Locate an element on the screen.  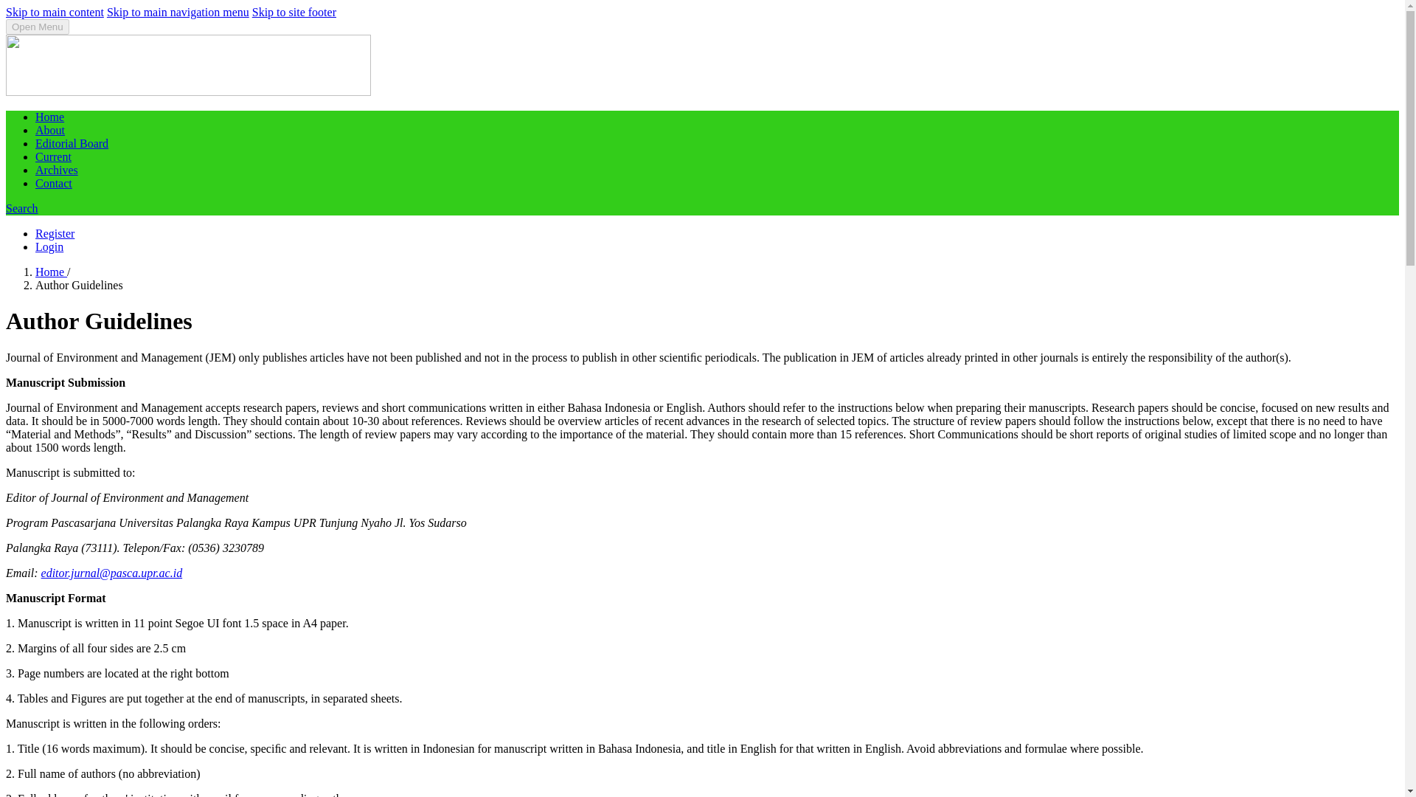
Home is located at coordinates (49, 117).